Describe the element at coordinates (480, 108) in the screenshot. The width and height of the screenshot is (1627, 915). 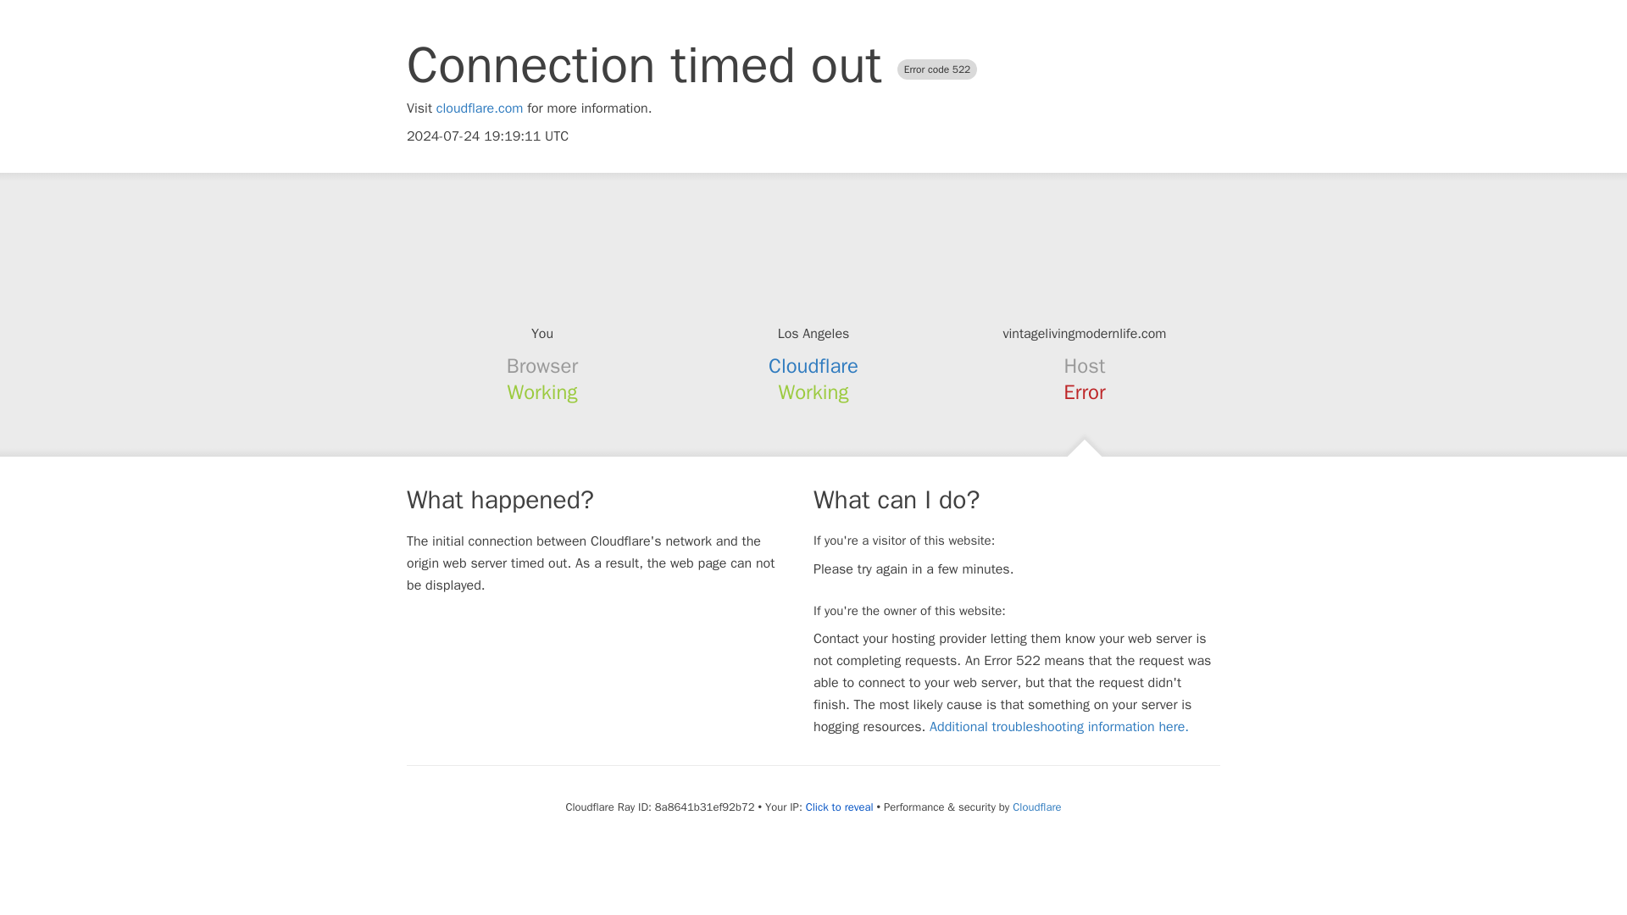
I see `cloudflare.com` at that location.